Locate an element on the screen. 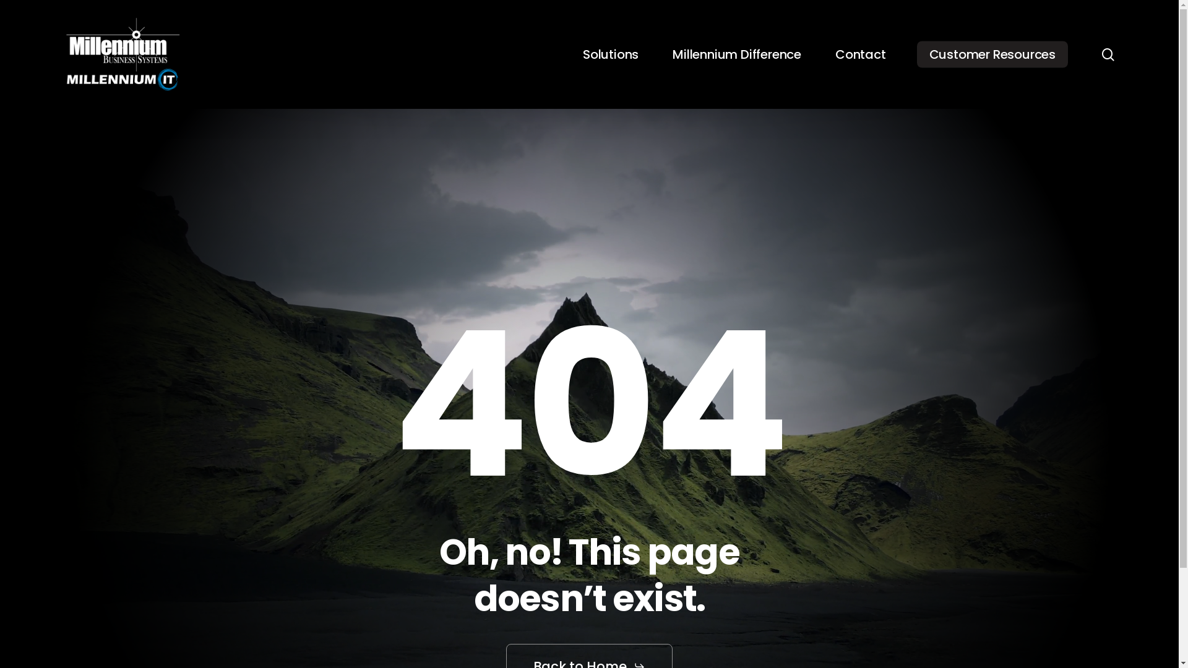 The height and width of the screenshot is (668, 1188). Contact is located at coordinates (861, 54).